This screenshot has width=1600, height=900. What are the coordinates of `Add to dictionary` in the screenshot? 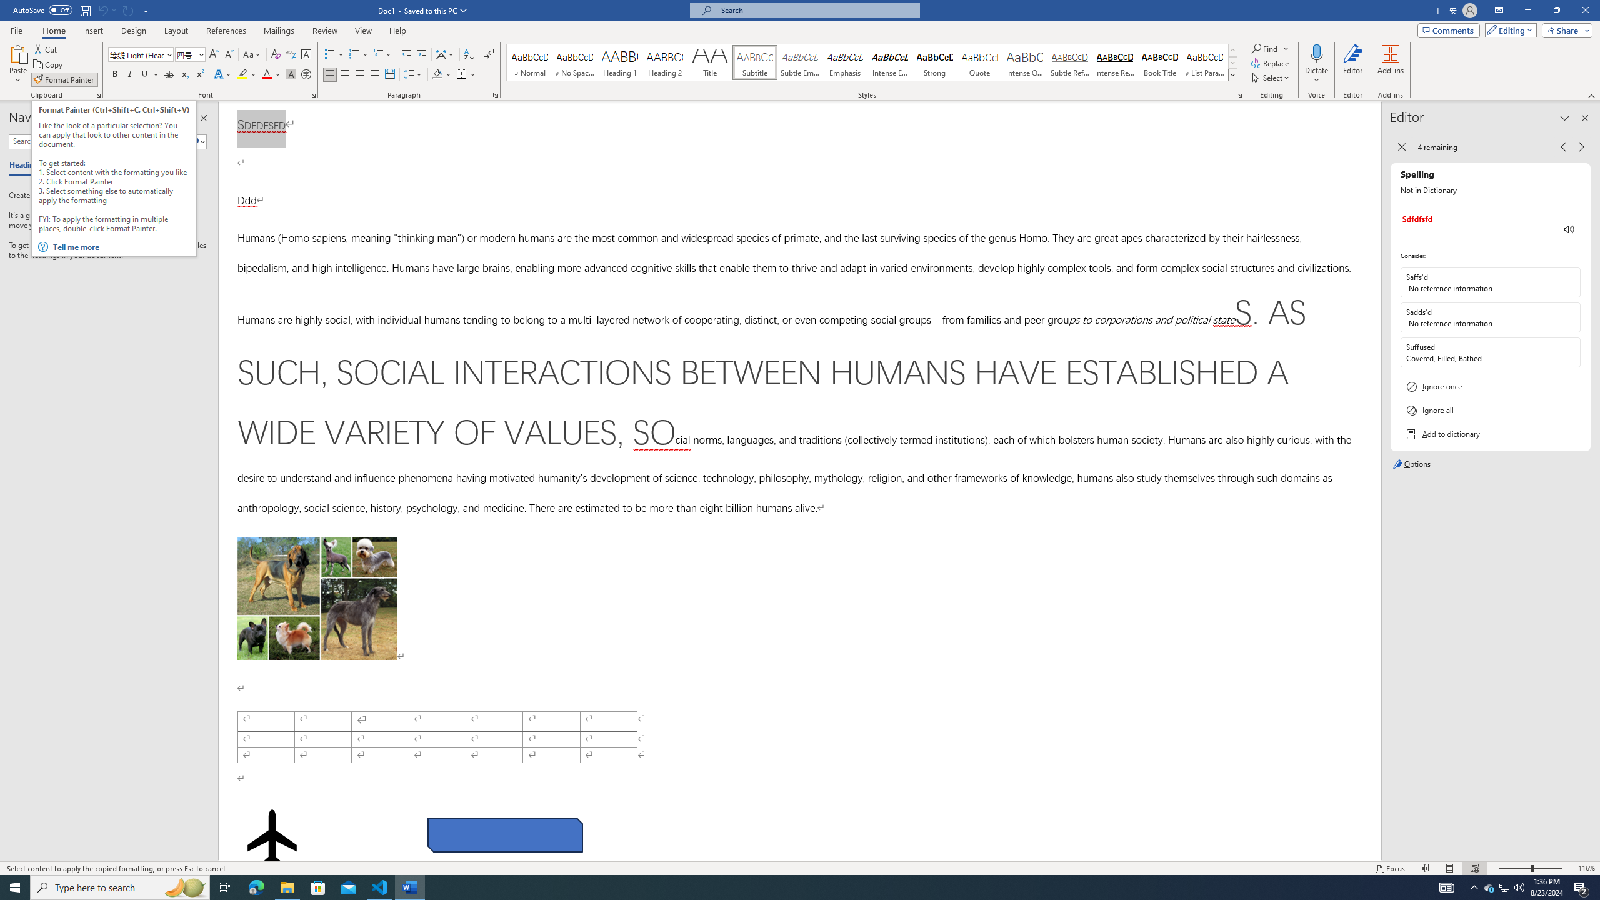 It's located at (1490, 434).